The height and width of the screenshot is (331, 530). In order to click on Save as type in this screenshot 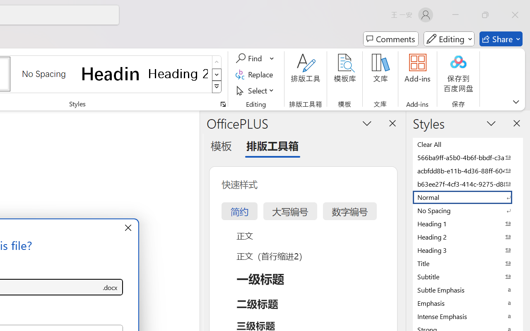, I will do `click(110, 287)`.